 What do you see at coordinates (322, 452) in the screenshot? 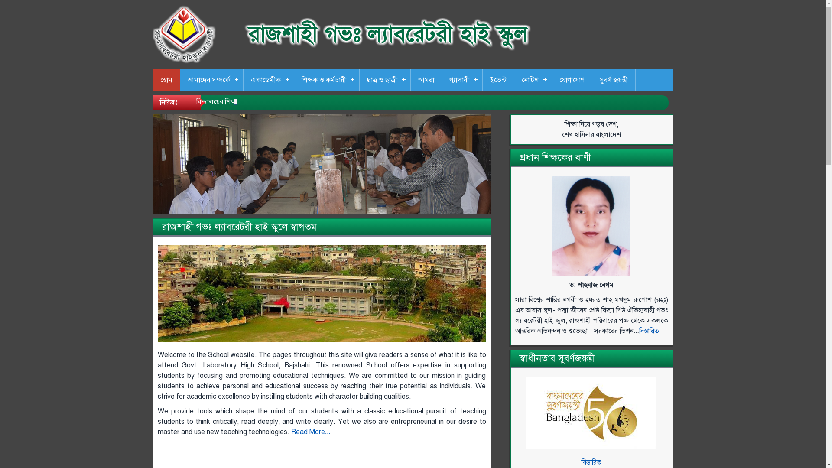
I see `The Zalo PC` at bounding box center [322, 452].